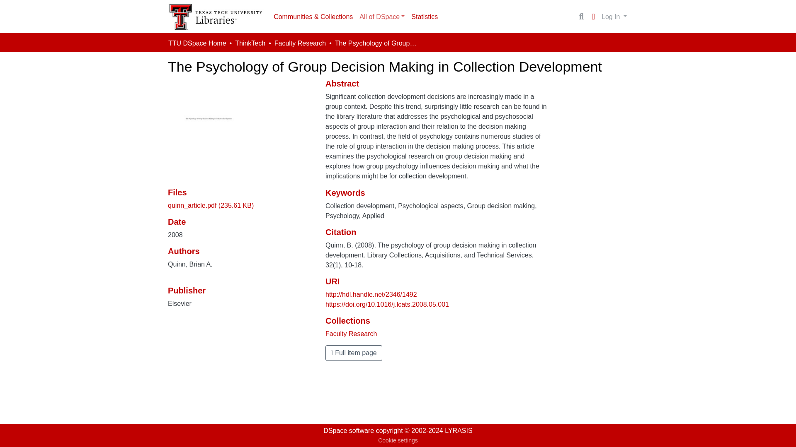 This screenshot has height=447, width=796. I want to click on Cookie settings, so click(398, 440).